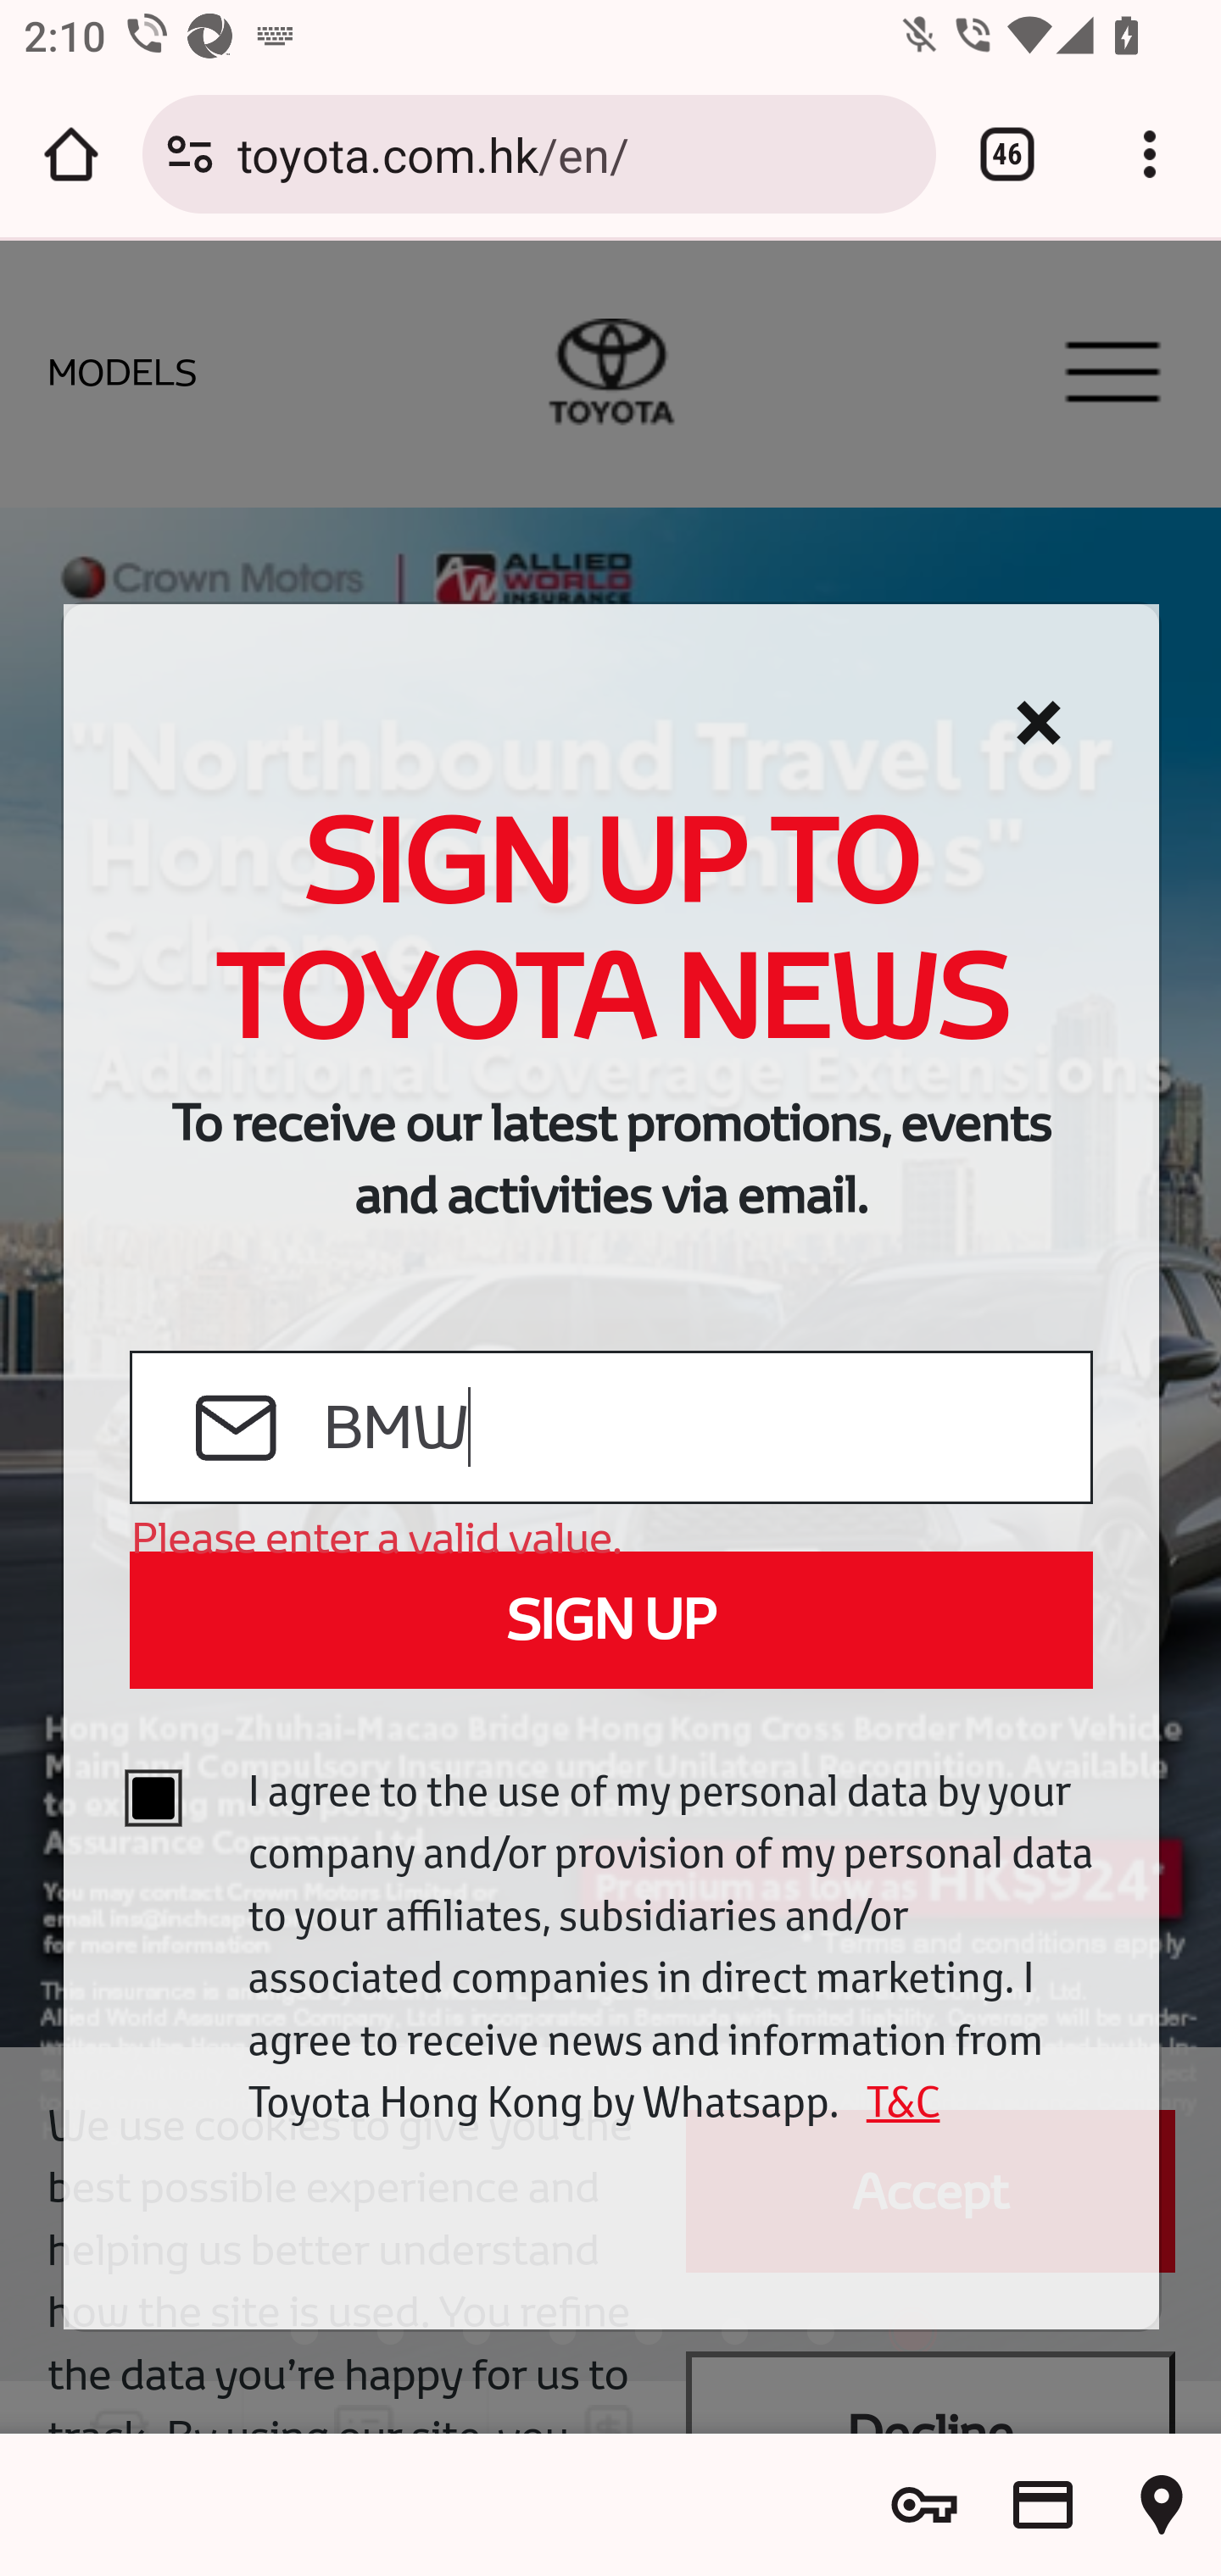  I want to click on Show saved addresses, so click(1162, 2505).